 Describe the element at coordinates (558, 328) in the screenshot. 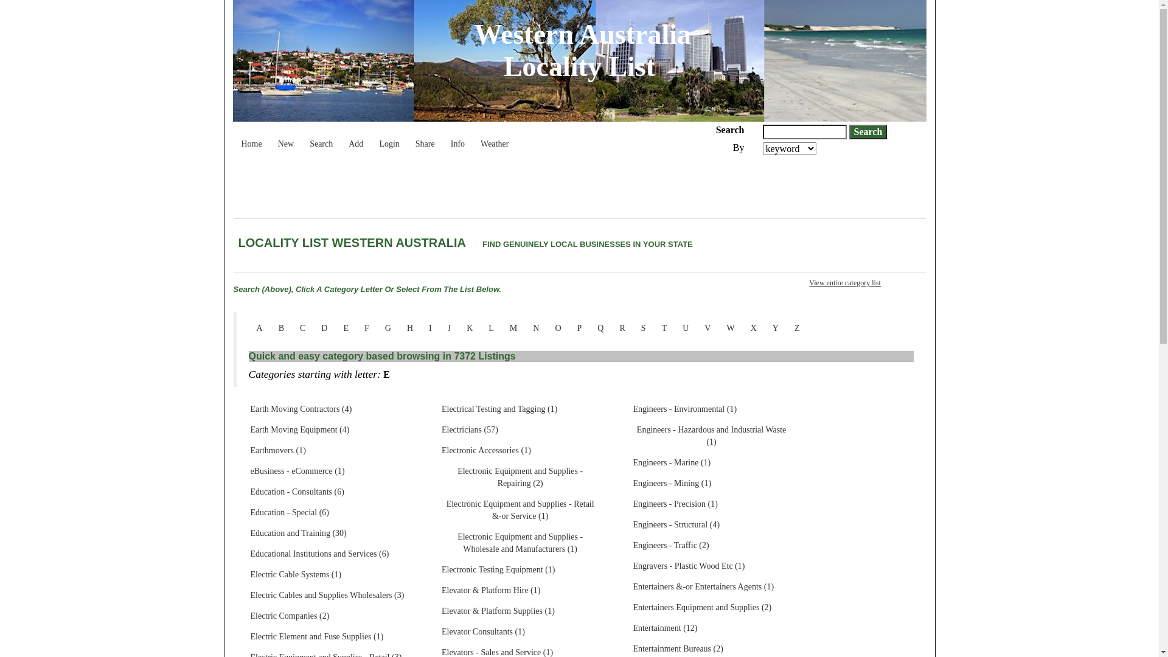

I see `O` at that location.